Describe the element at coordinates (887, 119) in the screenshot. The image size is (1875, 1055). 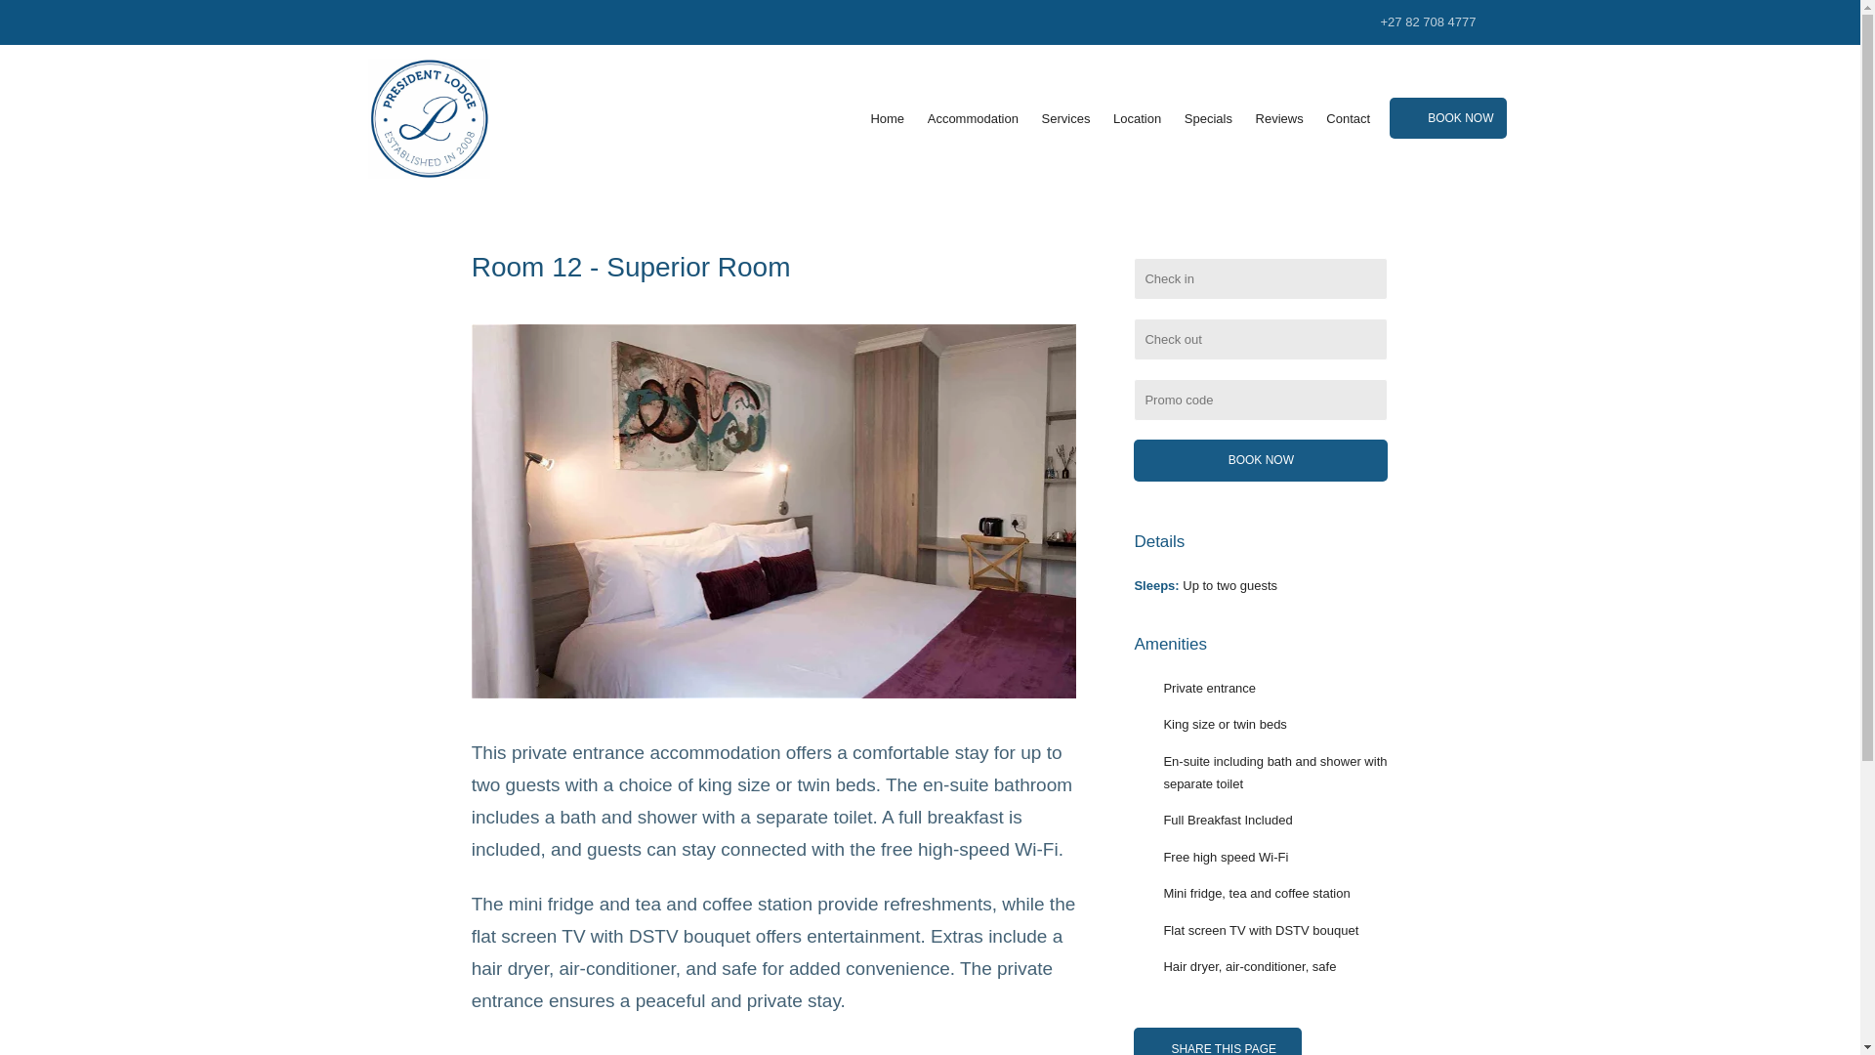
I see `Home` at that location.